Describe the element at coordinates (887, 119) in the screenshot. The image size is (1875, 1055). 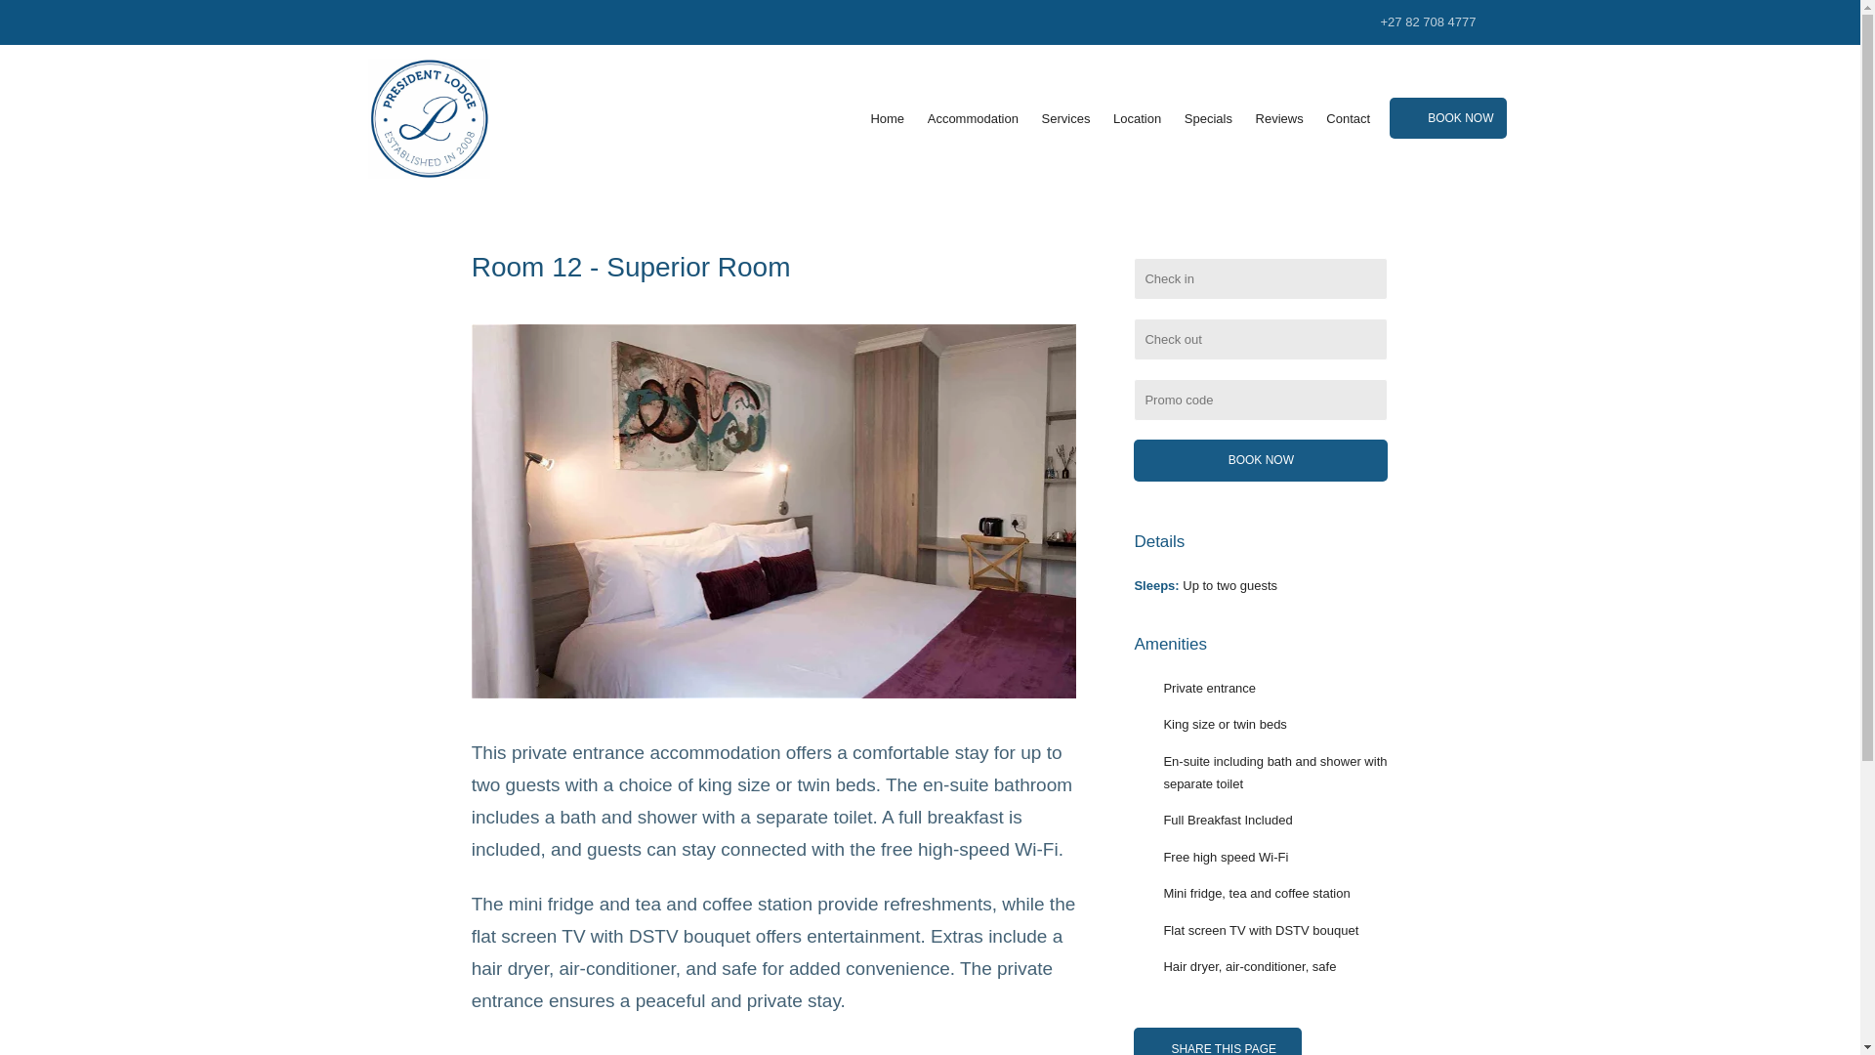
I see `Home` at that location.